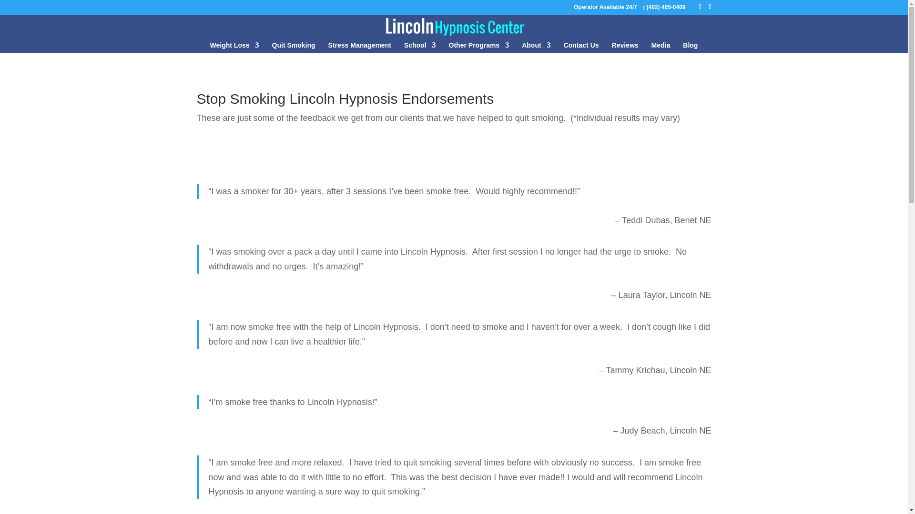  What do you see at coordinates (234, 47) in the screenshot?
I see `Weight Loss` at bounding box center [234, 47].